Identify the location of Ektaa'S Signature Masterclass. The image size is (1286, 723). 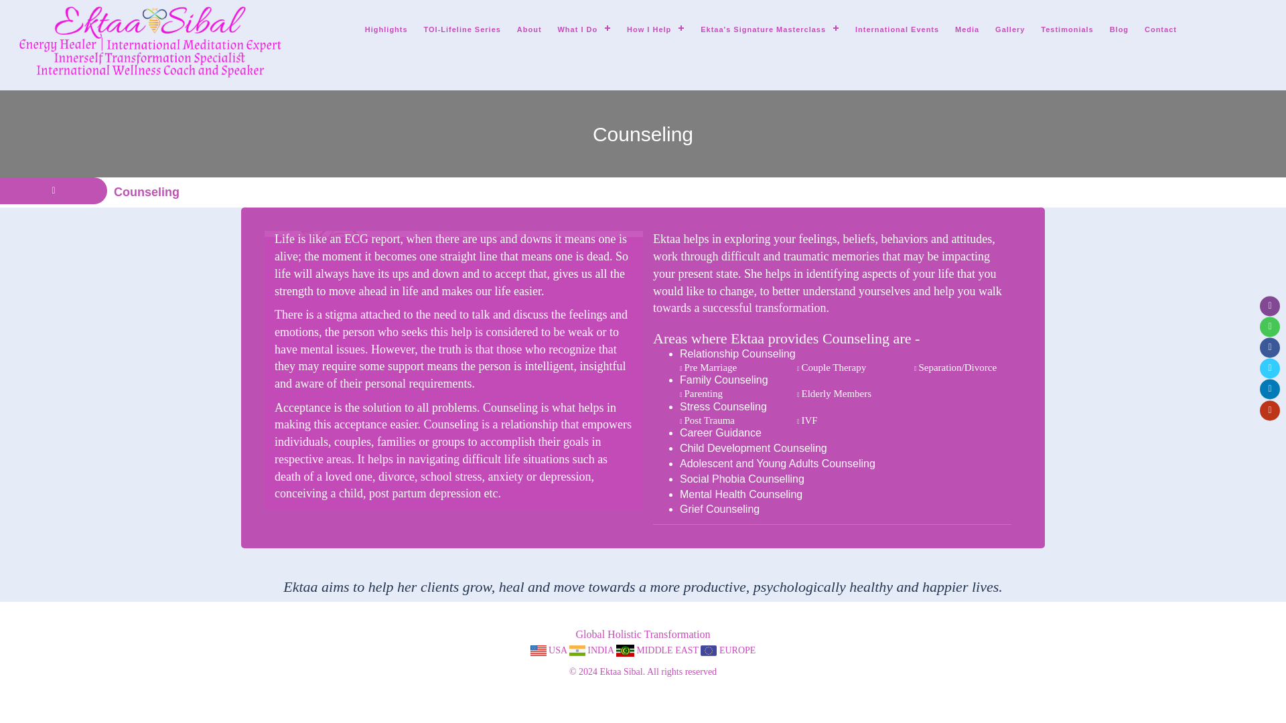
(770, 29).